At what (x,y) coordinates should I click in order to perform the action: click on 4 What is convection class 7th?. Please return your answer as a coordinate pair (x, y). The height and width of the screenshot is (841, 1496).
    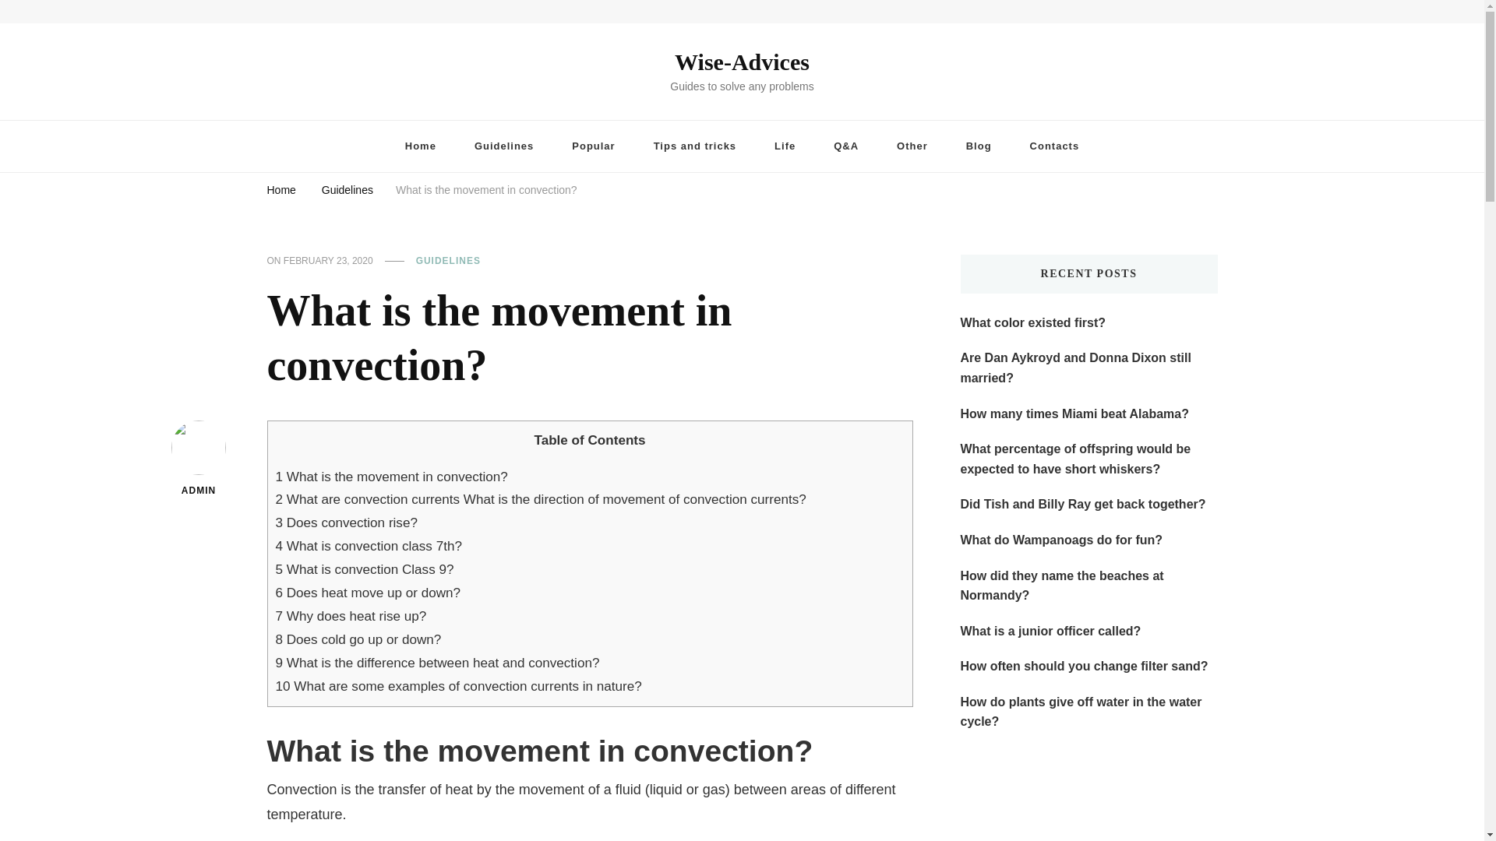
    Looking at the image, I should click on (369, 546).